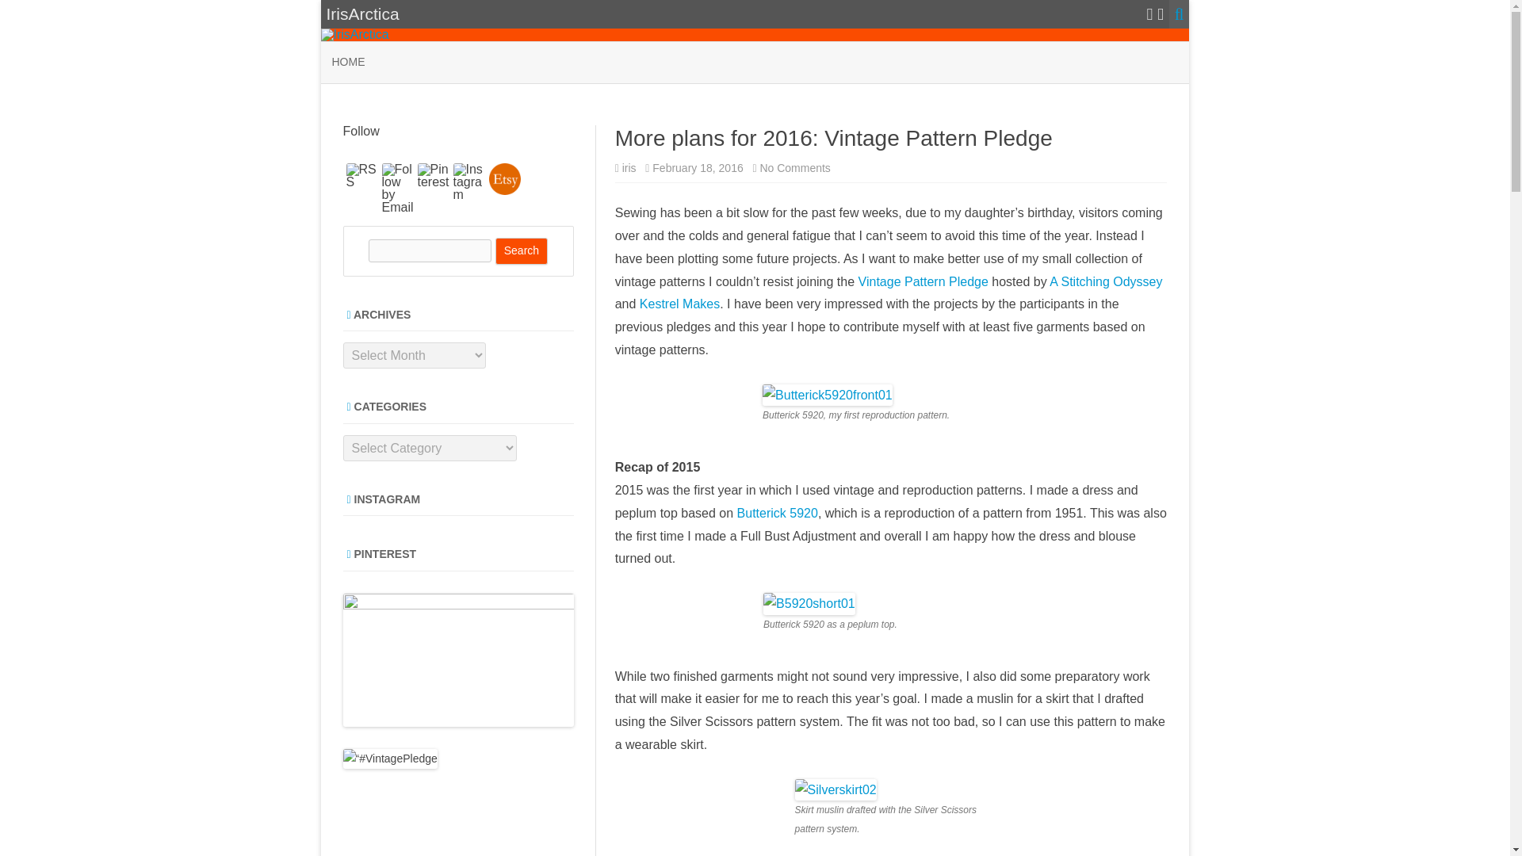  Describe the element at coordinates (924, 281) in the screenshot. I see `Skip to content` at that location.